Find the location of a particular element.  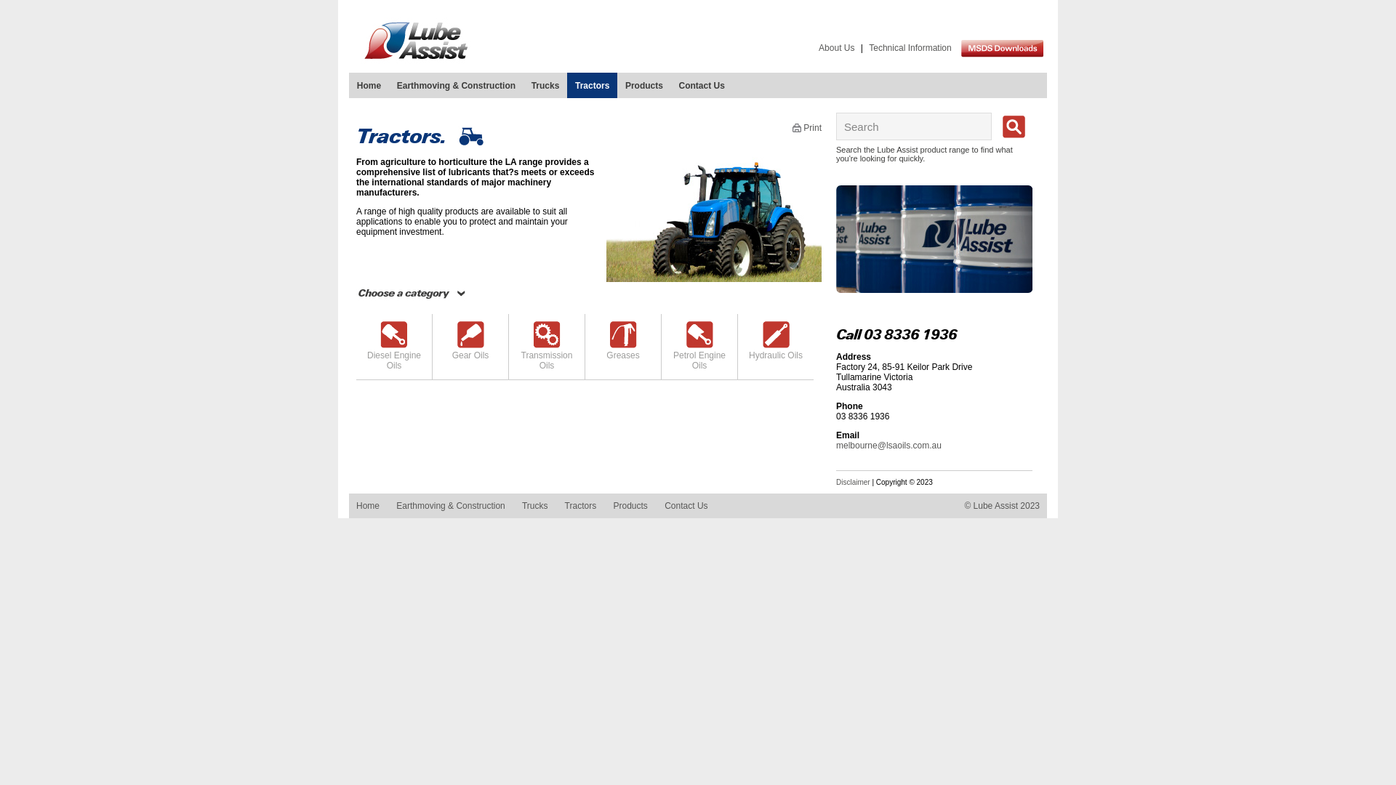

Print is located at coordinates (807, 128).